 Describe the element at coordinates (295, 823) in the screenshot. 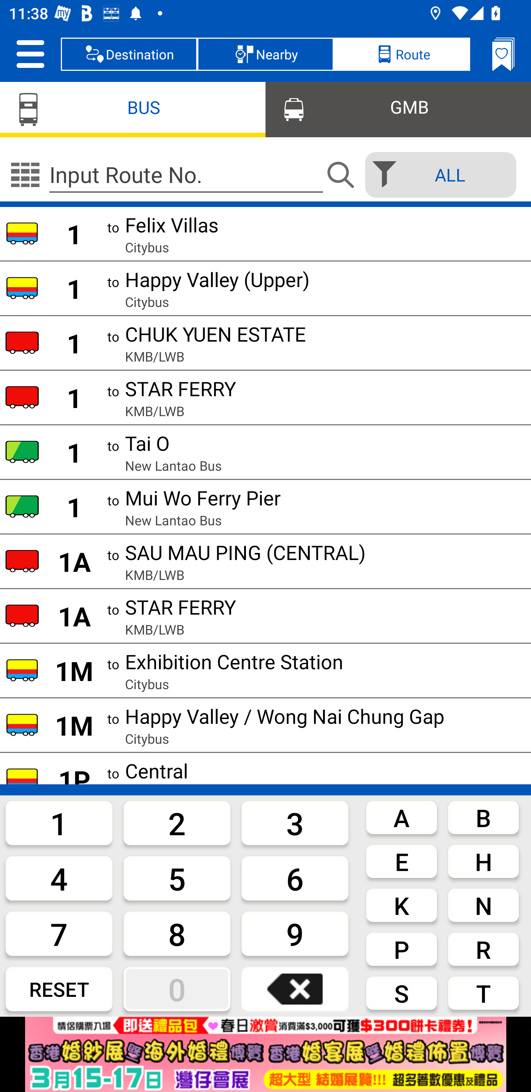

I see `3` at that location.